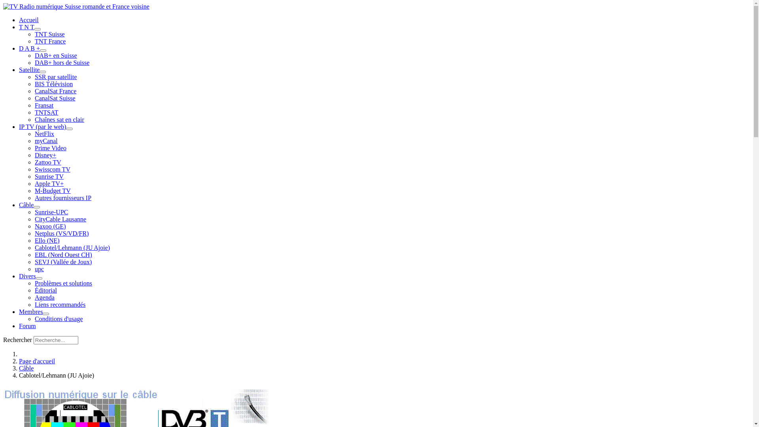 This screenshot has height=427, width=759. What do you see at coordinates (60, 219) in the screenshot?
I see `CityCable Lausanne` at bounding box center [60, 219].